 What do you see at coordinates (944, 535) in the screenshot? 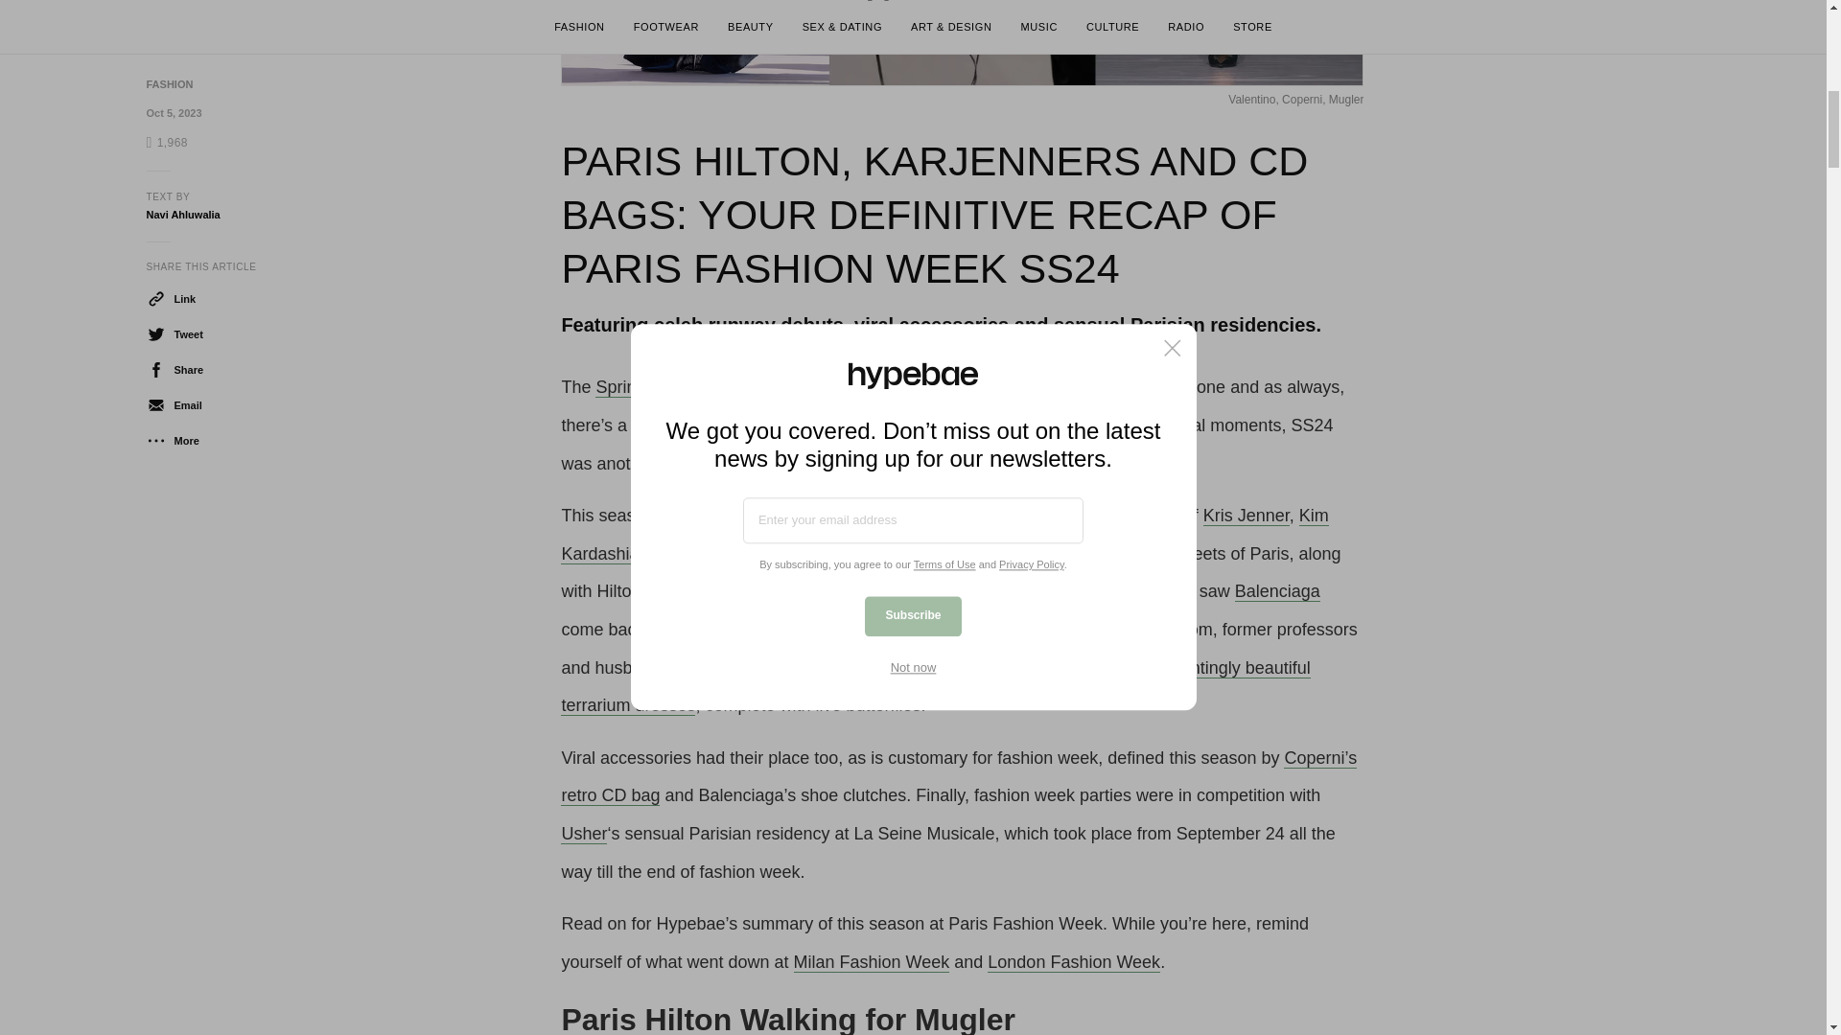
I see `Kim Kardashian` at bounding box center [944, 535].